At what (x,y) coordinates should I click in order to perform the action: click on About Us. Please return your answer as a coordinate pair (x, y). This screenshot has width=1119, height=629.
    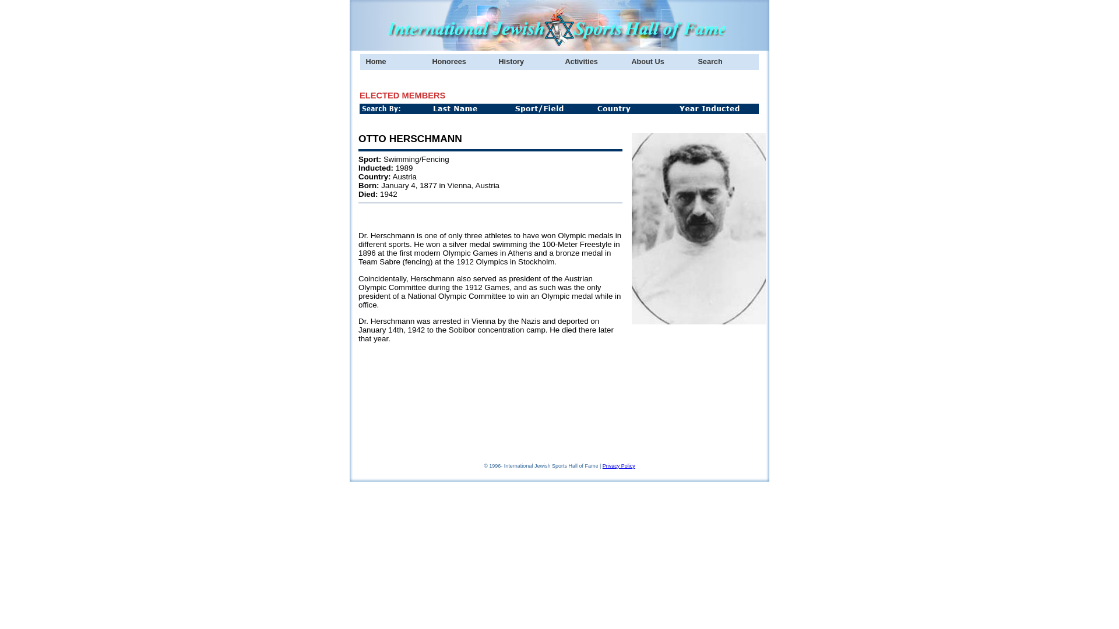
    Looking at the image, I should click on (659, 62).